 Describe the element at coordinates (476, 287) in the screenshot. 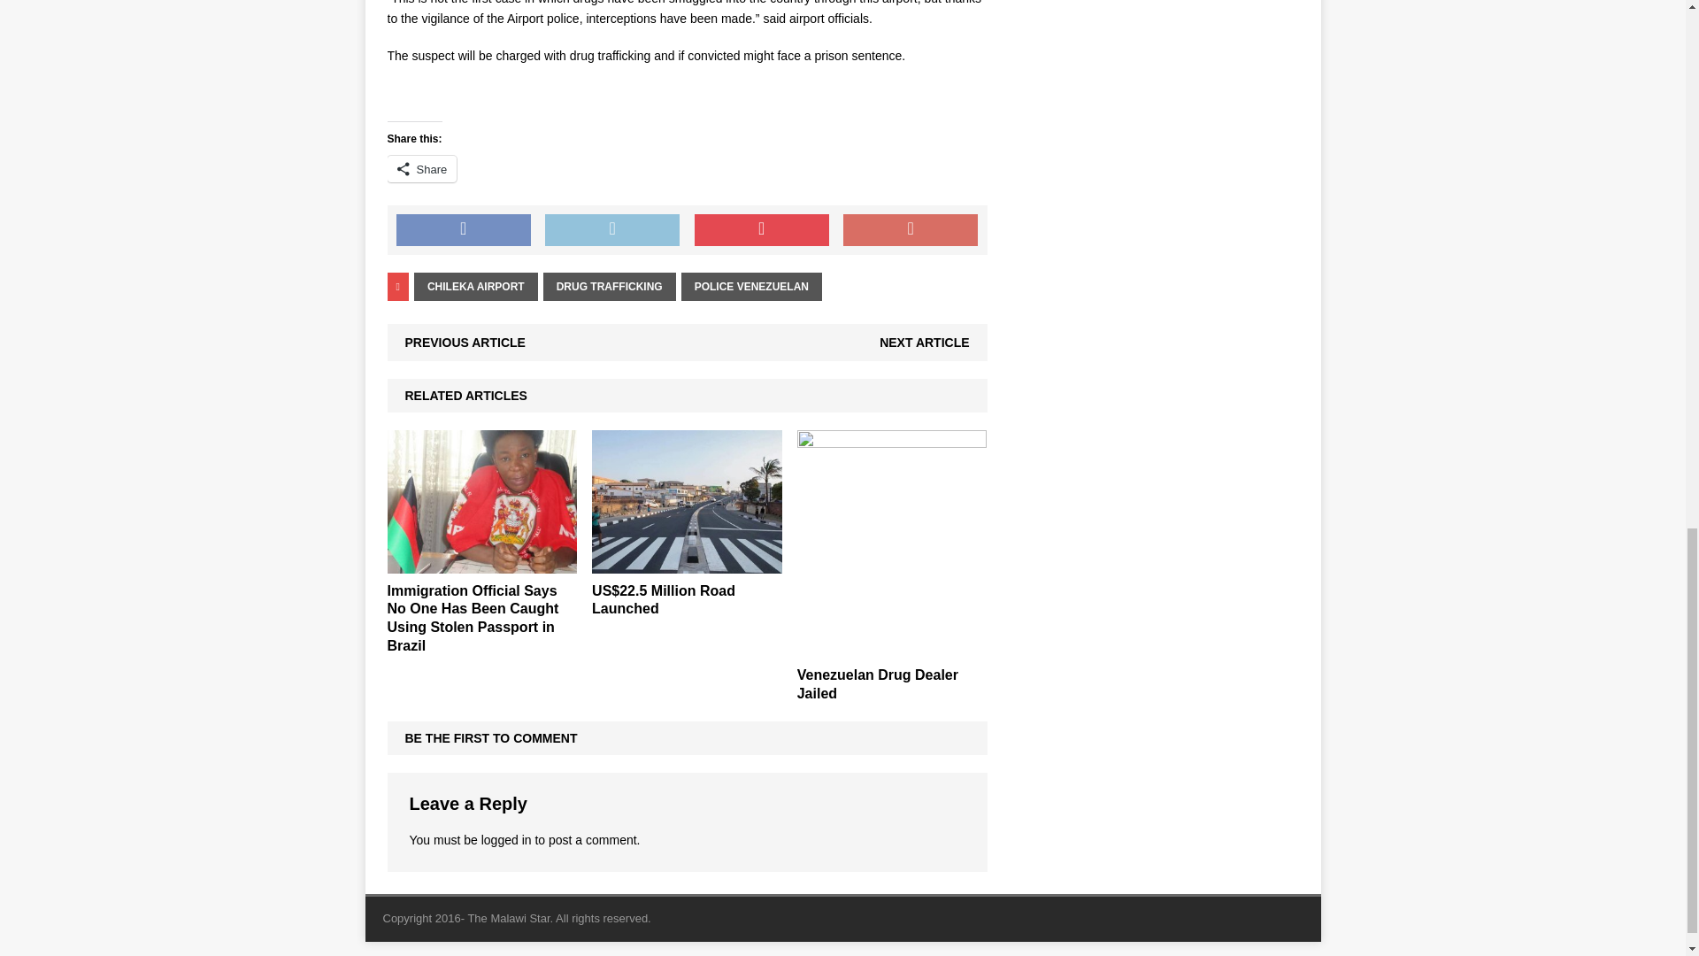

I see `CHILEKA AIRPORT` at that location.